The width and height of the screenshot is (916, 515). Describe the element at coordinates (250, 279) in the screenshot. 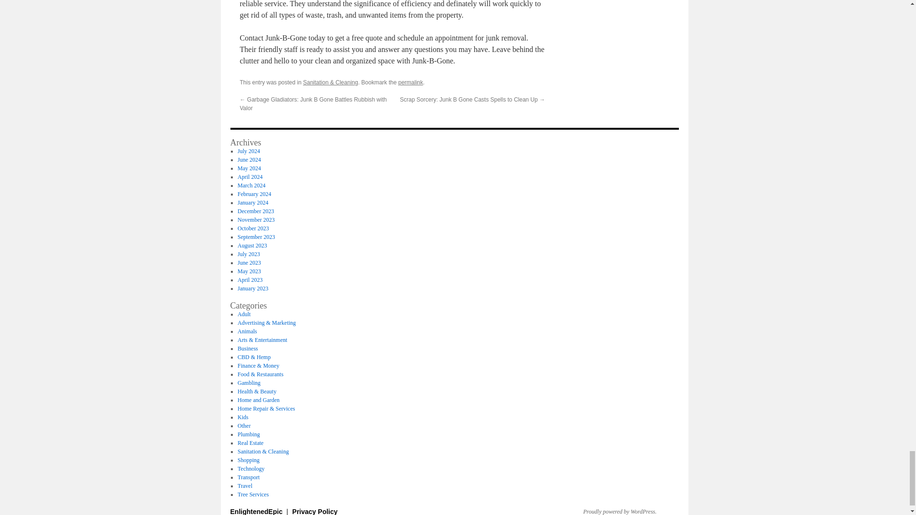

I see `April 2023` at that location.